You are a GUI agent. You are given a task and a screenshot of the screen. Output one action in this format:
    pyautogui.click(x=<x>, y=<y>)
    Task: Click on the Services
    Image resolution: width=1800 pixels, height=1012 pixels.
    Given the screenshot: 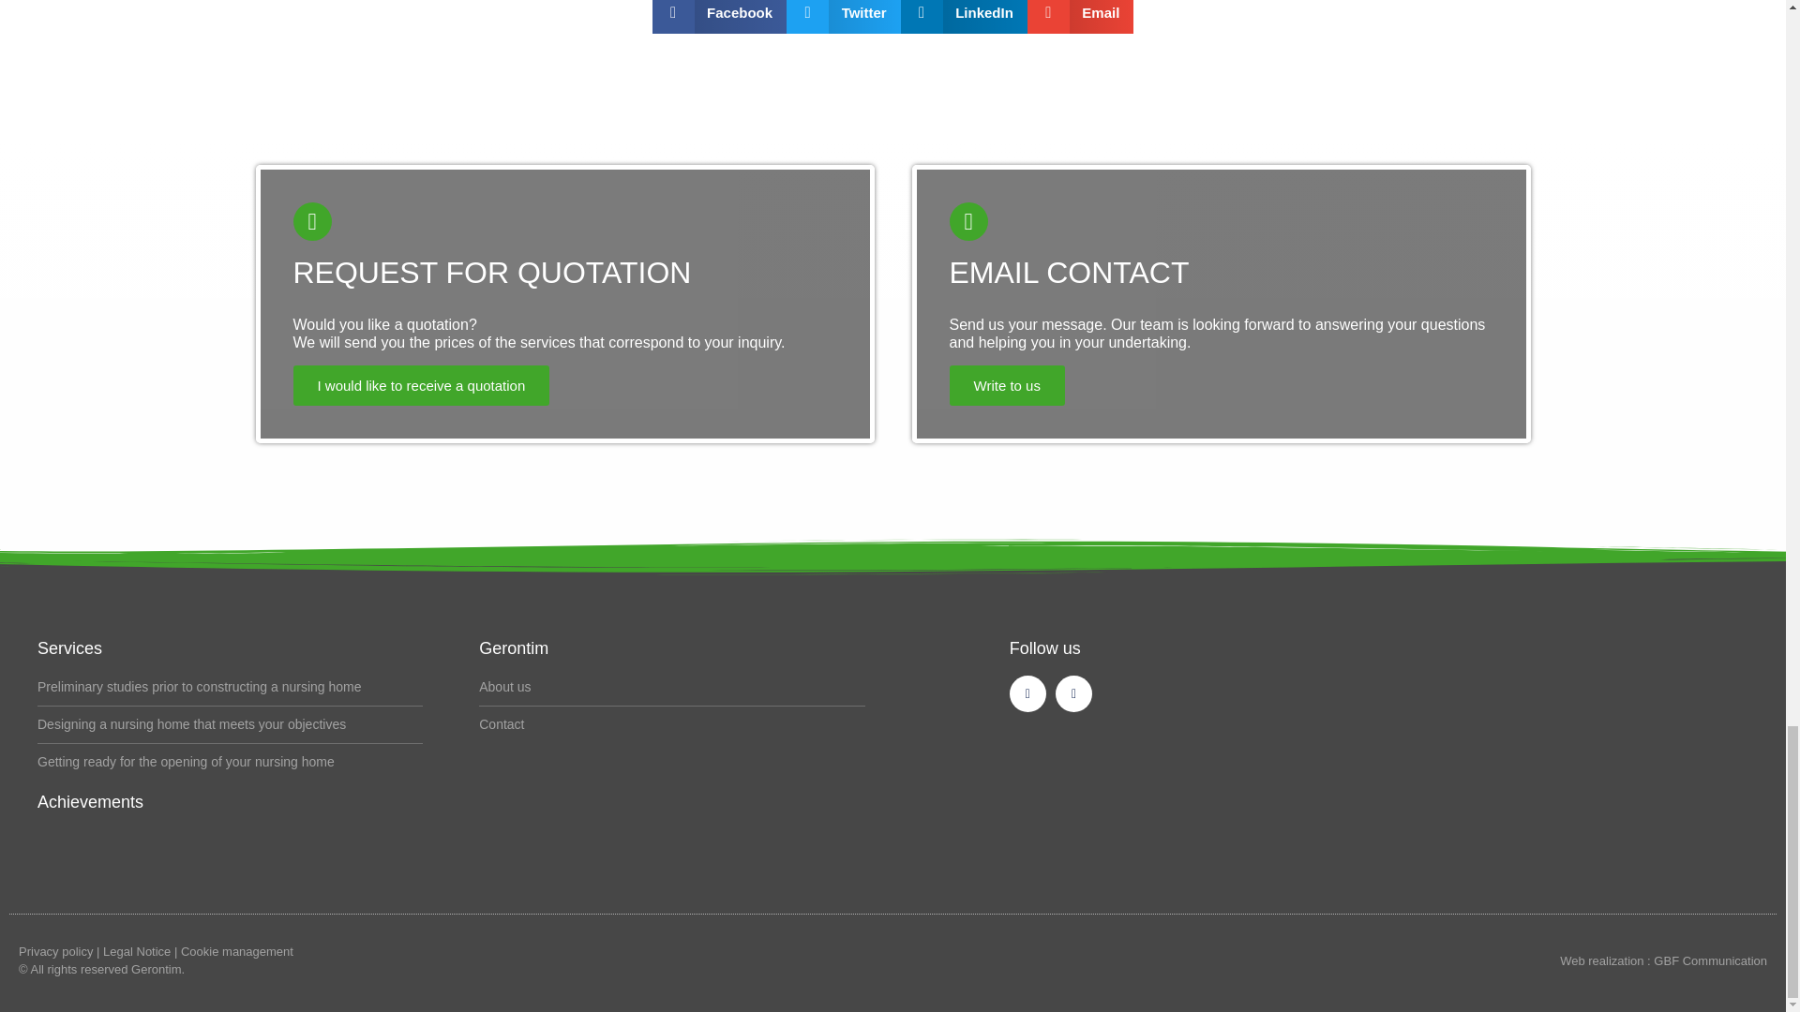 What is the action you would take?
    pyautogui.click(x=69, y=648)
    